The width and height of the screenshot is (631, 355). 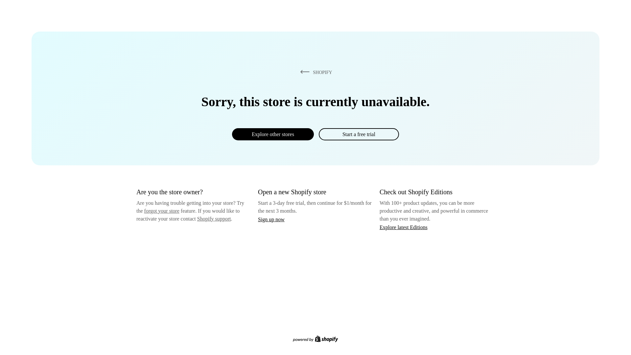 What do you see at coordinates (359, 134) in the screenshot?
I see `Start a free trial` at bounding box center [359, 134].